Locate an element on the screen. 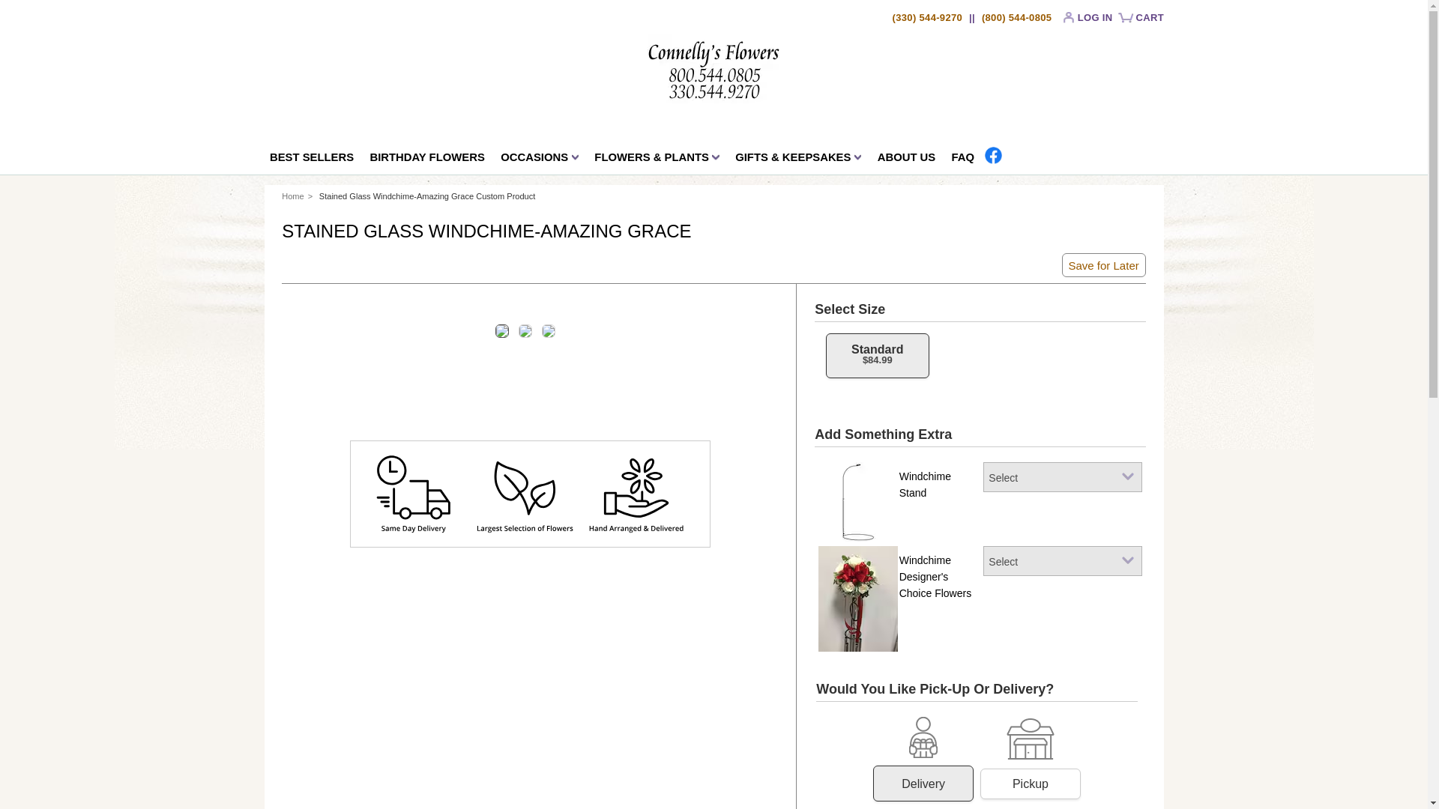 The width and height of the screenshot is (1439, 809). LOG IN is located at coordinates (1091, 21).